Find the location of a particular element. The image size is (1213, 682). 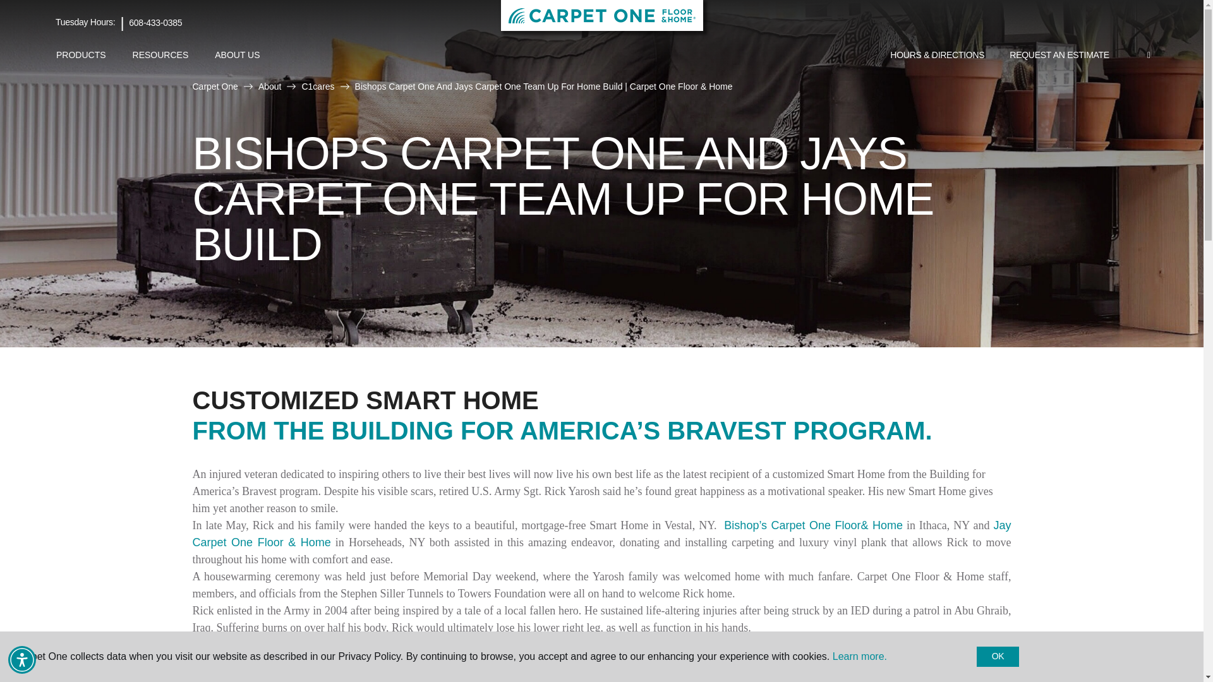

RESOURCES is located at coordinates (160, 55).